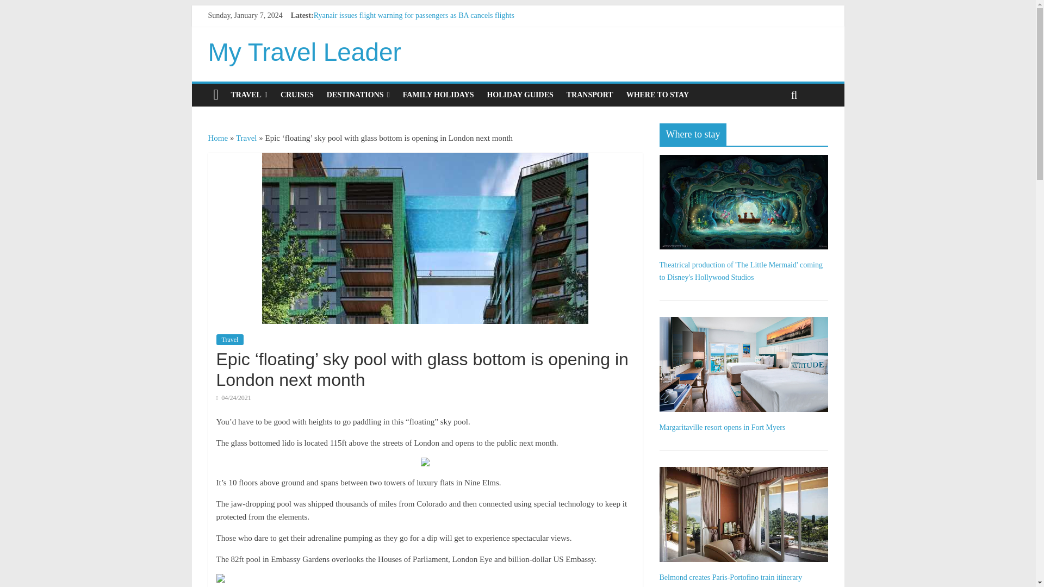  Describe the element at coordinates (249, 95) in the screenshot. I see `TRAVEL` at that location.